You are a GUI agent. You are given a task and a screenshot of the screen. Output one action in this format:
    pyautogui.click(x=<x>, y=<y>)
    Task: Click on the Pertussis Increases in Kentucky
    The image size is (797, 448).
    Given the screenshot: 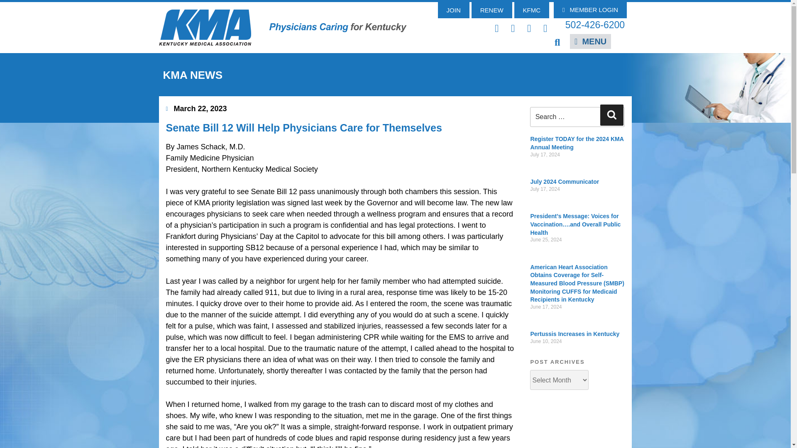 What is the action you would take?
    pyautogui.click(x=575, y=334)
    